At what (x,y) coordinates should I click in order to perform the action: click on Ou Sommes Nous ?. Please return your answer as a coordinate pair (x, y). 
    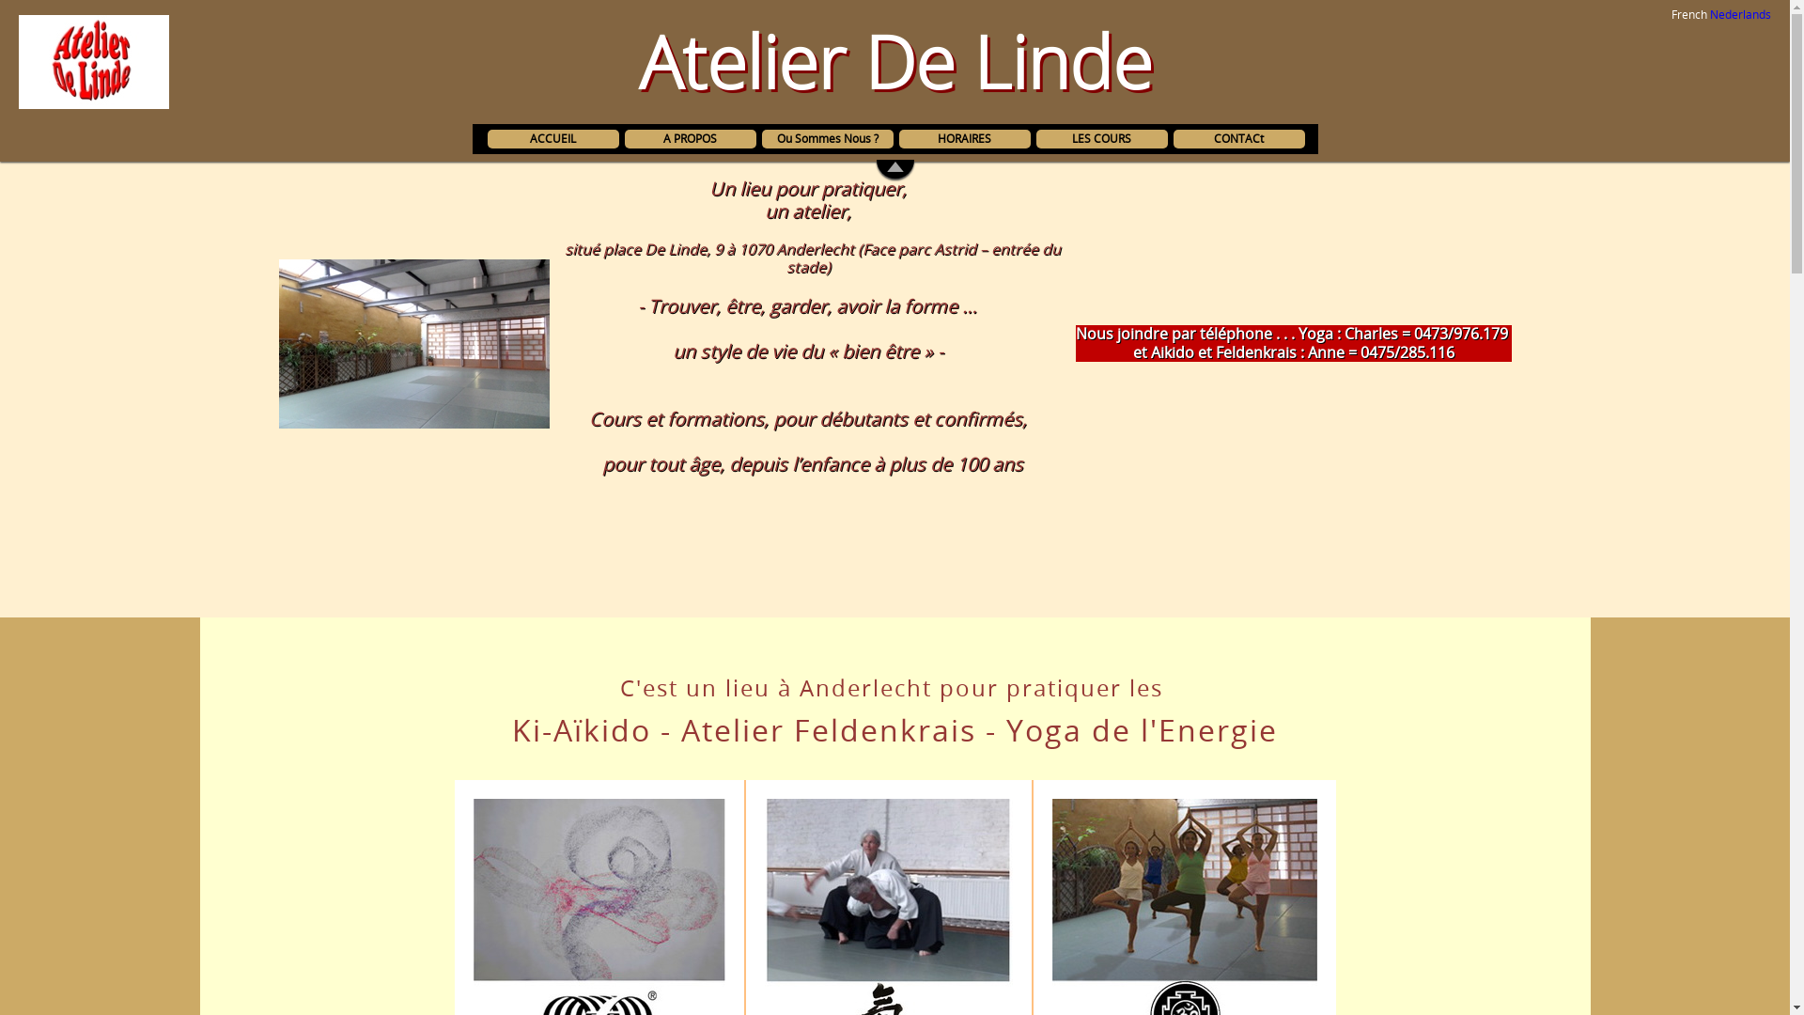
    Looking at the image, I should click on (827, 139).